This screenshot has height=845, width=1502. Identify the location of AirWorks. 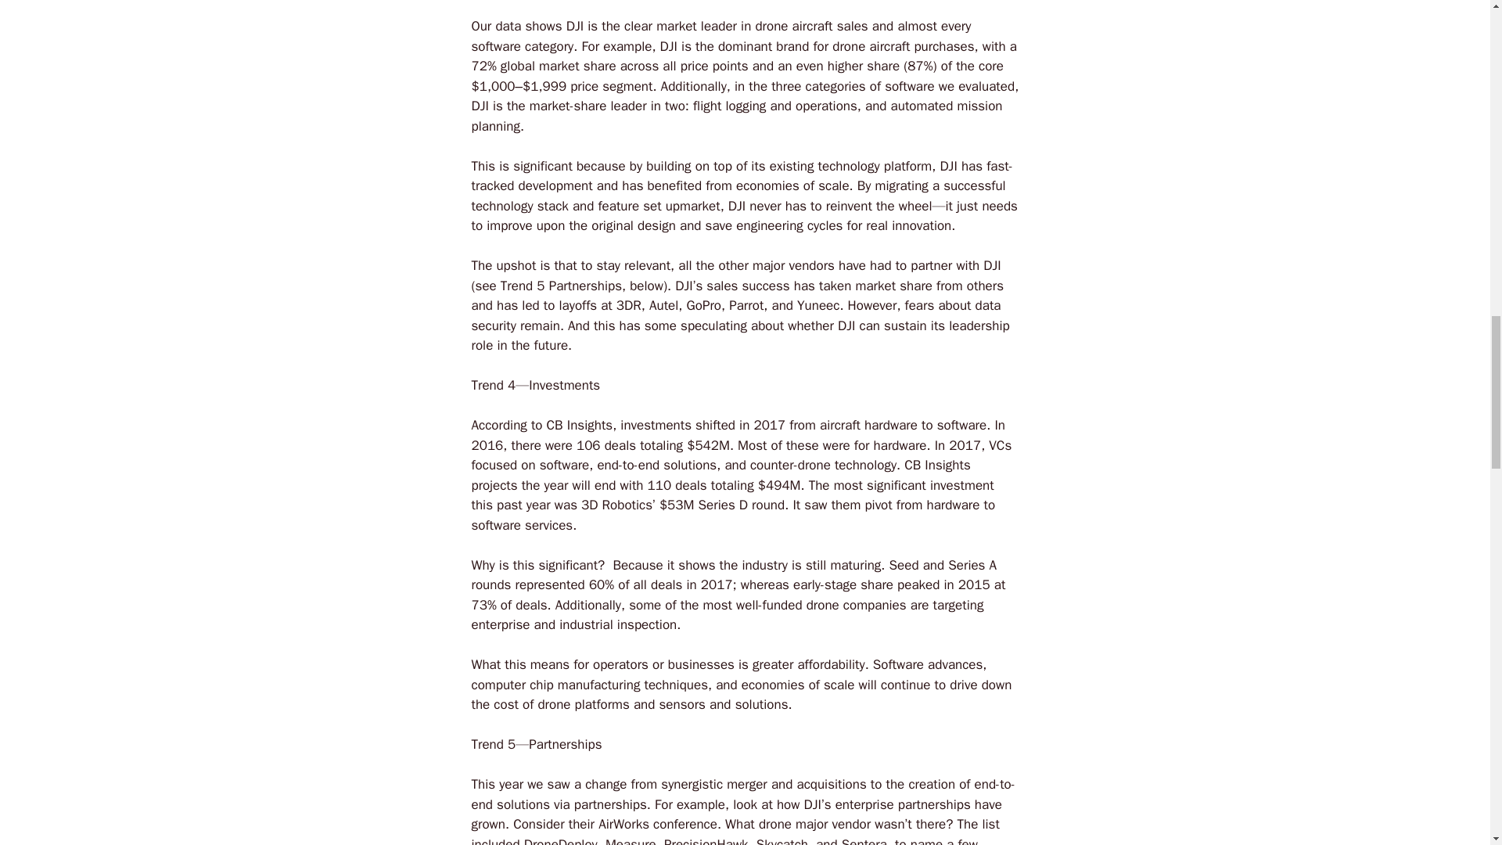
(623, 824).